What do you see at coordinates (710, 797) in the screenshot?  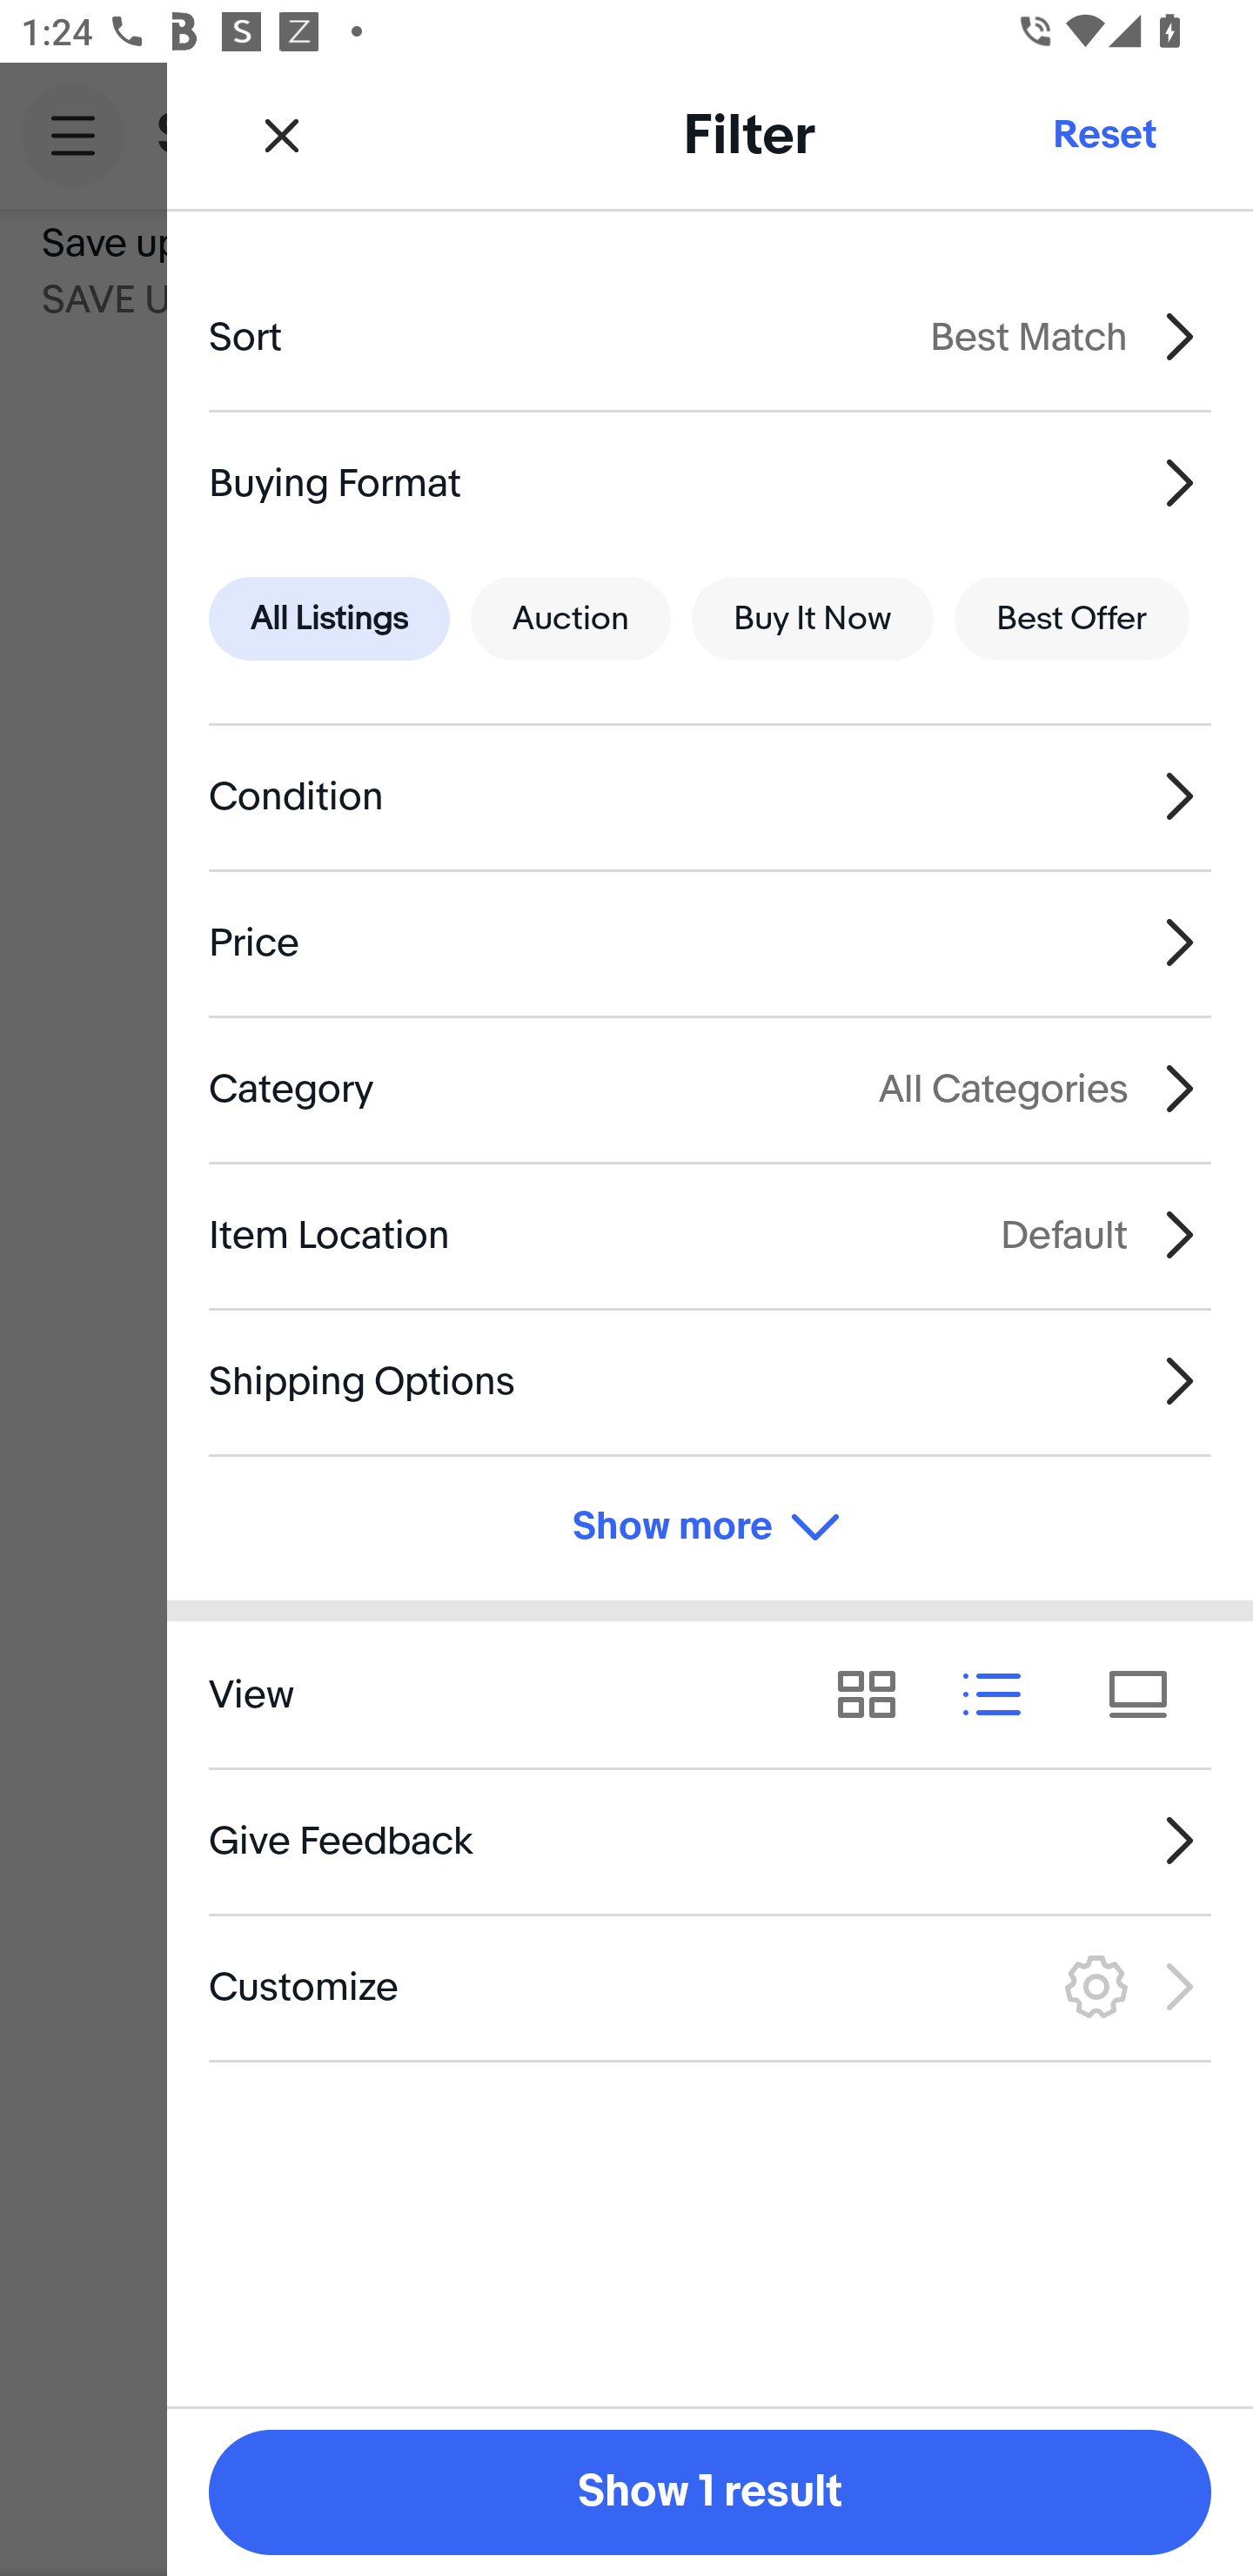 I see `Condition` at bounding box center [710, 797].